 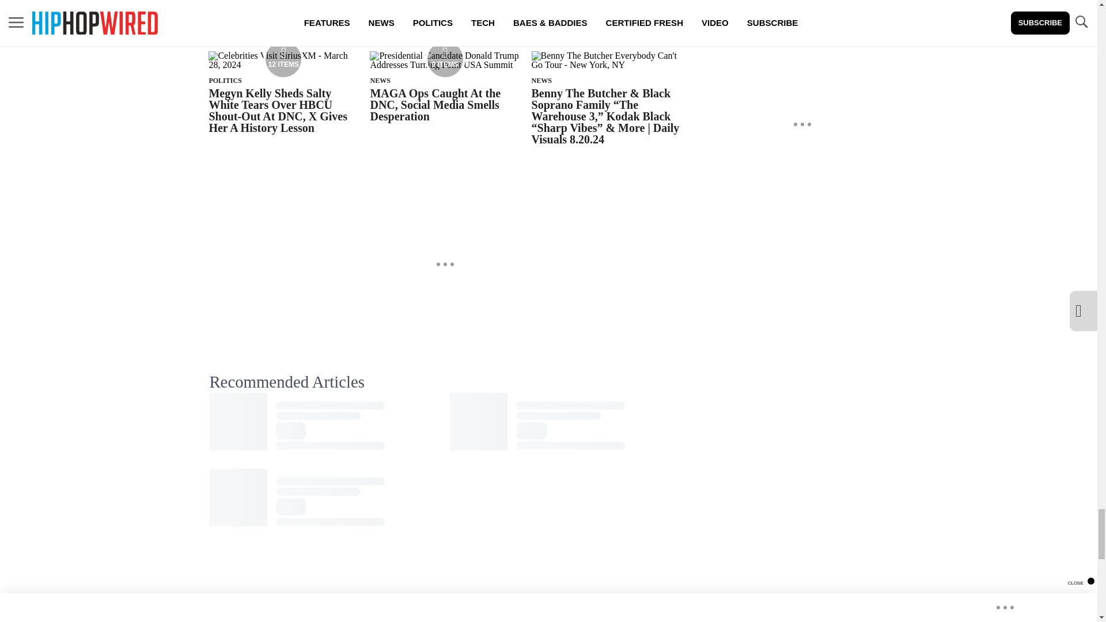 What do you see at coordinates (445, 59) in the screenshot?
I see `Media Playlist` at bounding box center [445, 59].